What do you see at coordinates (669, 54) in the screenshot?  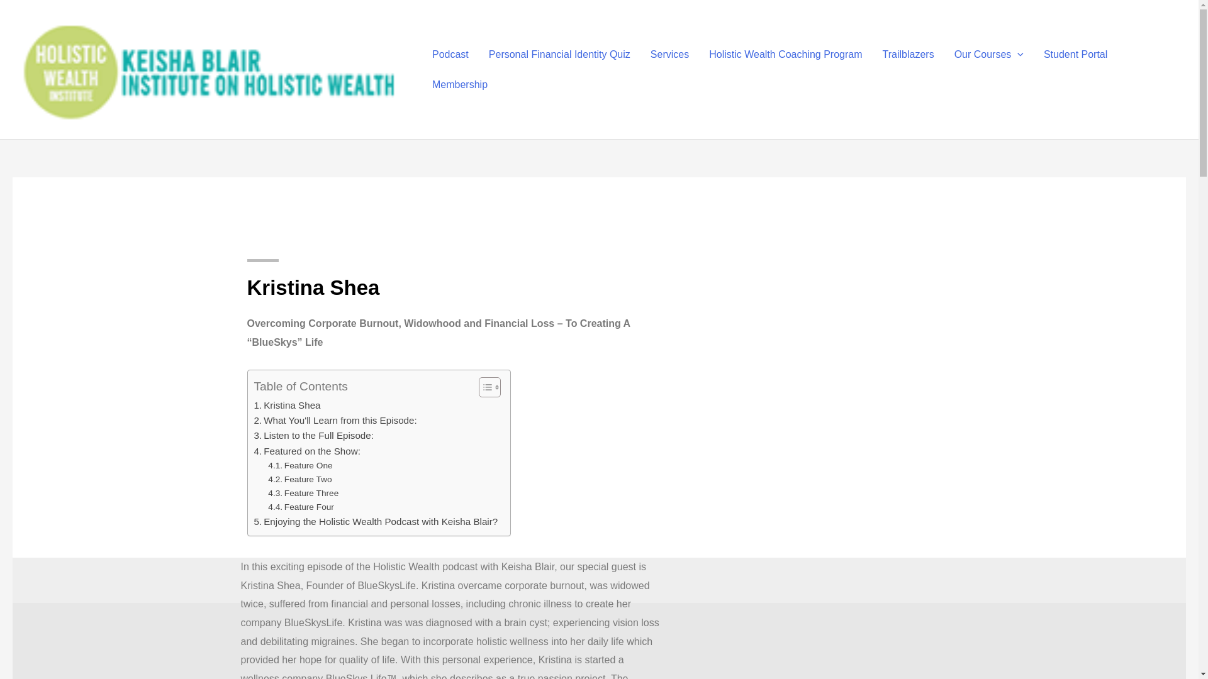 I see `Services` at bounding box center [669, 54].